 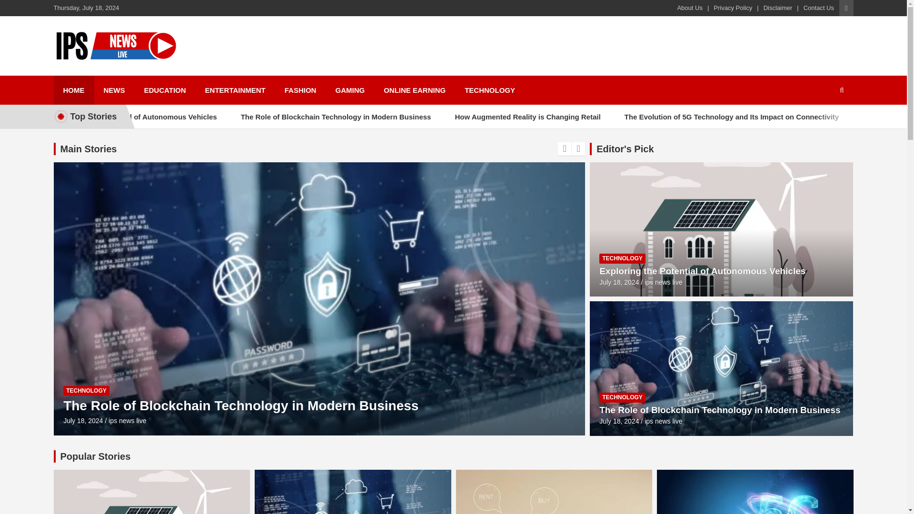 What do you see at coordinates (490, 90) in the screenshot?
I see `TECHNOLOGY` at bounding box center [490, 90].